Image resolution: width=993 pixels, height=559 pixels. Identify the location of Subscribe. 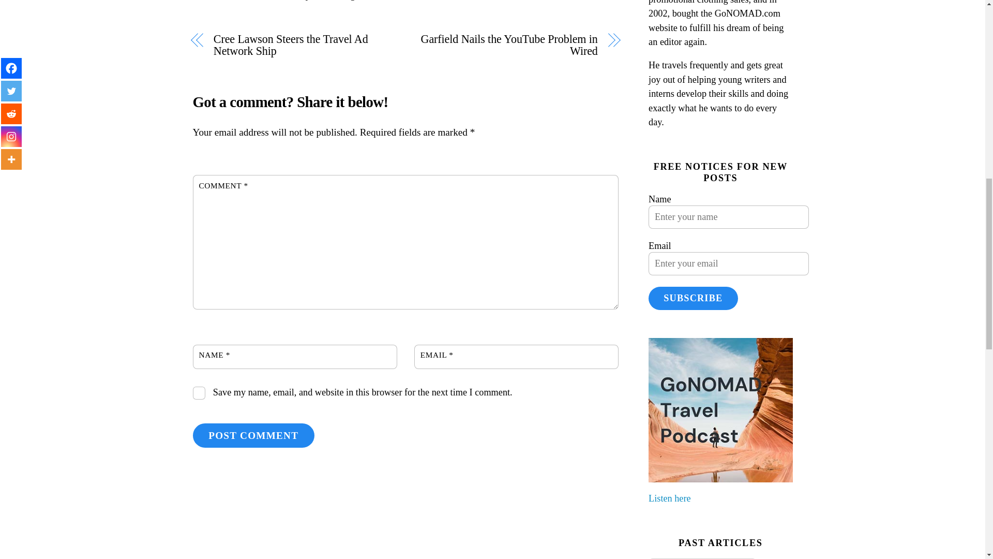
(693, 298).